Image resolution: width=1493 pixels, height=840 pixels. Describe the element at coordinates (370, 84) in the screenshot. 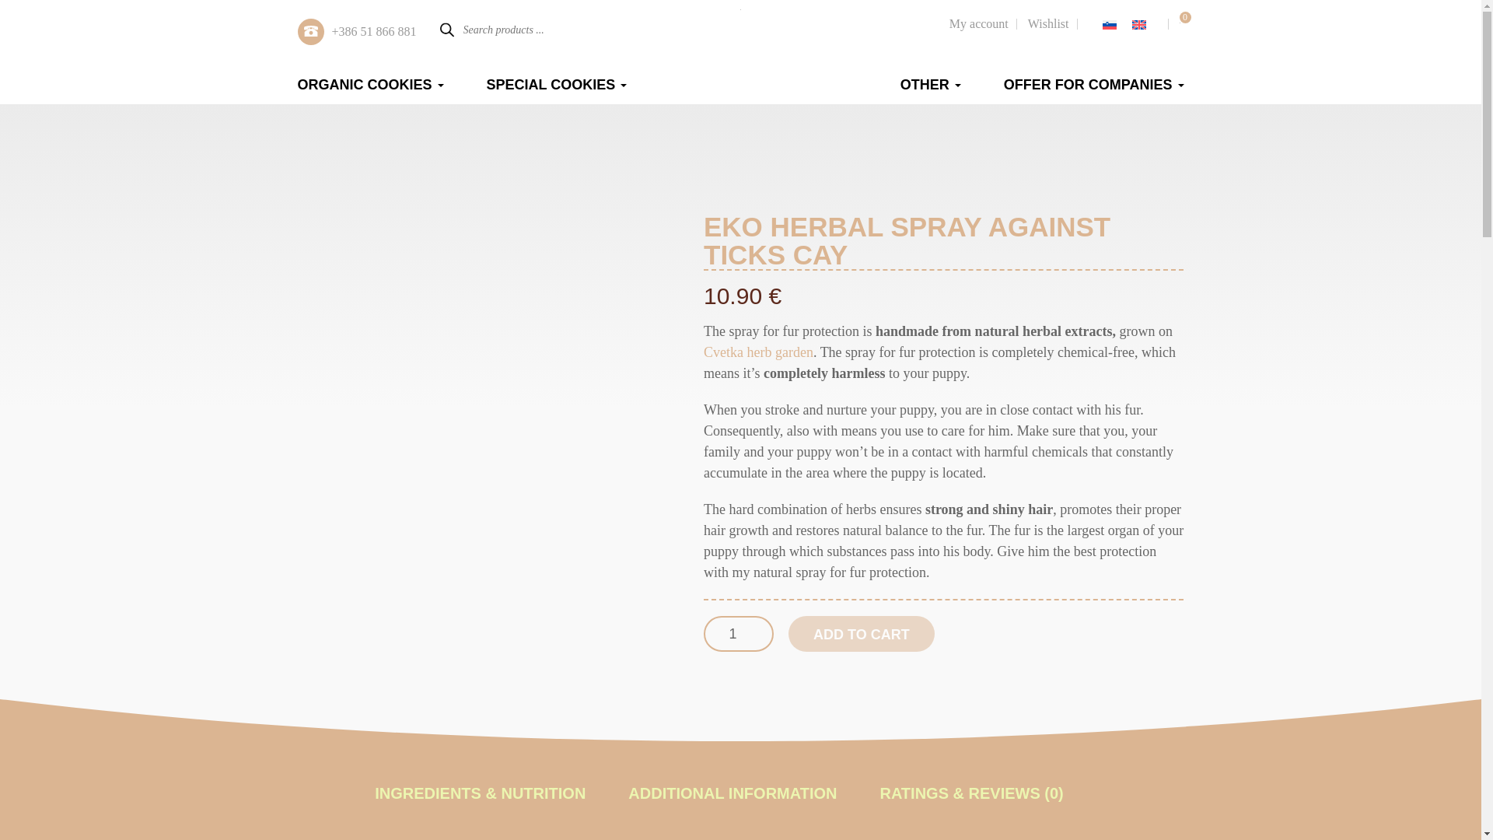

I see `Organic cookies` at that location.